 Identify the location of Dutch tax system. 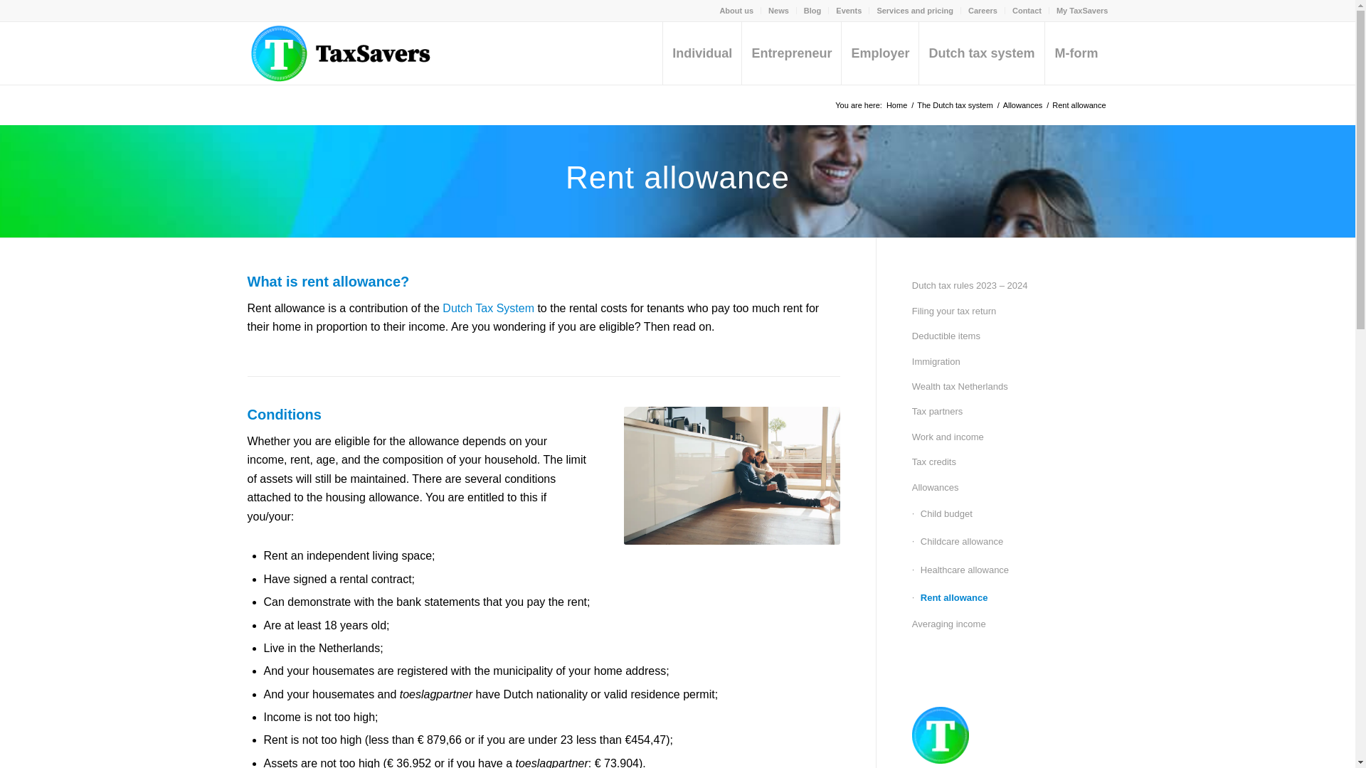
(980, 53).